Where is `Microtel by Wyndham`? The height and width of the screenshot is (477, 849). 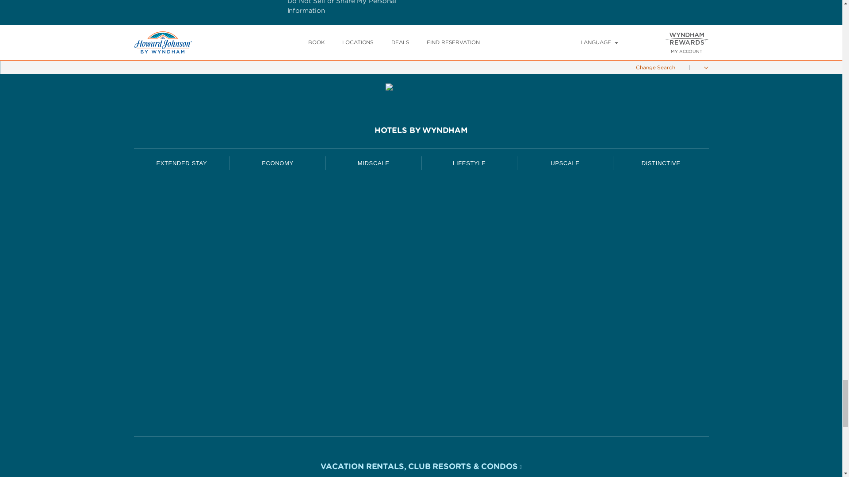
Microtel by Wyndham is located at coordinates (278, 261).